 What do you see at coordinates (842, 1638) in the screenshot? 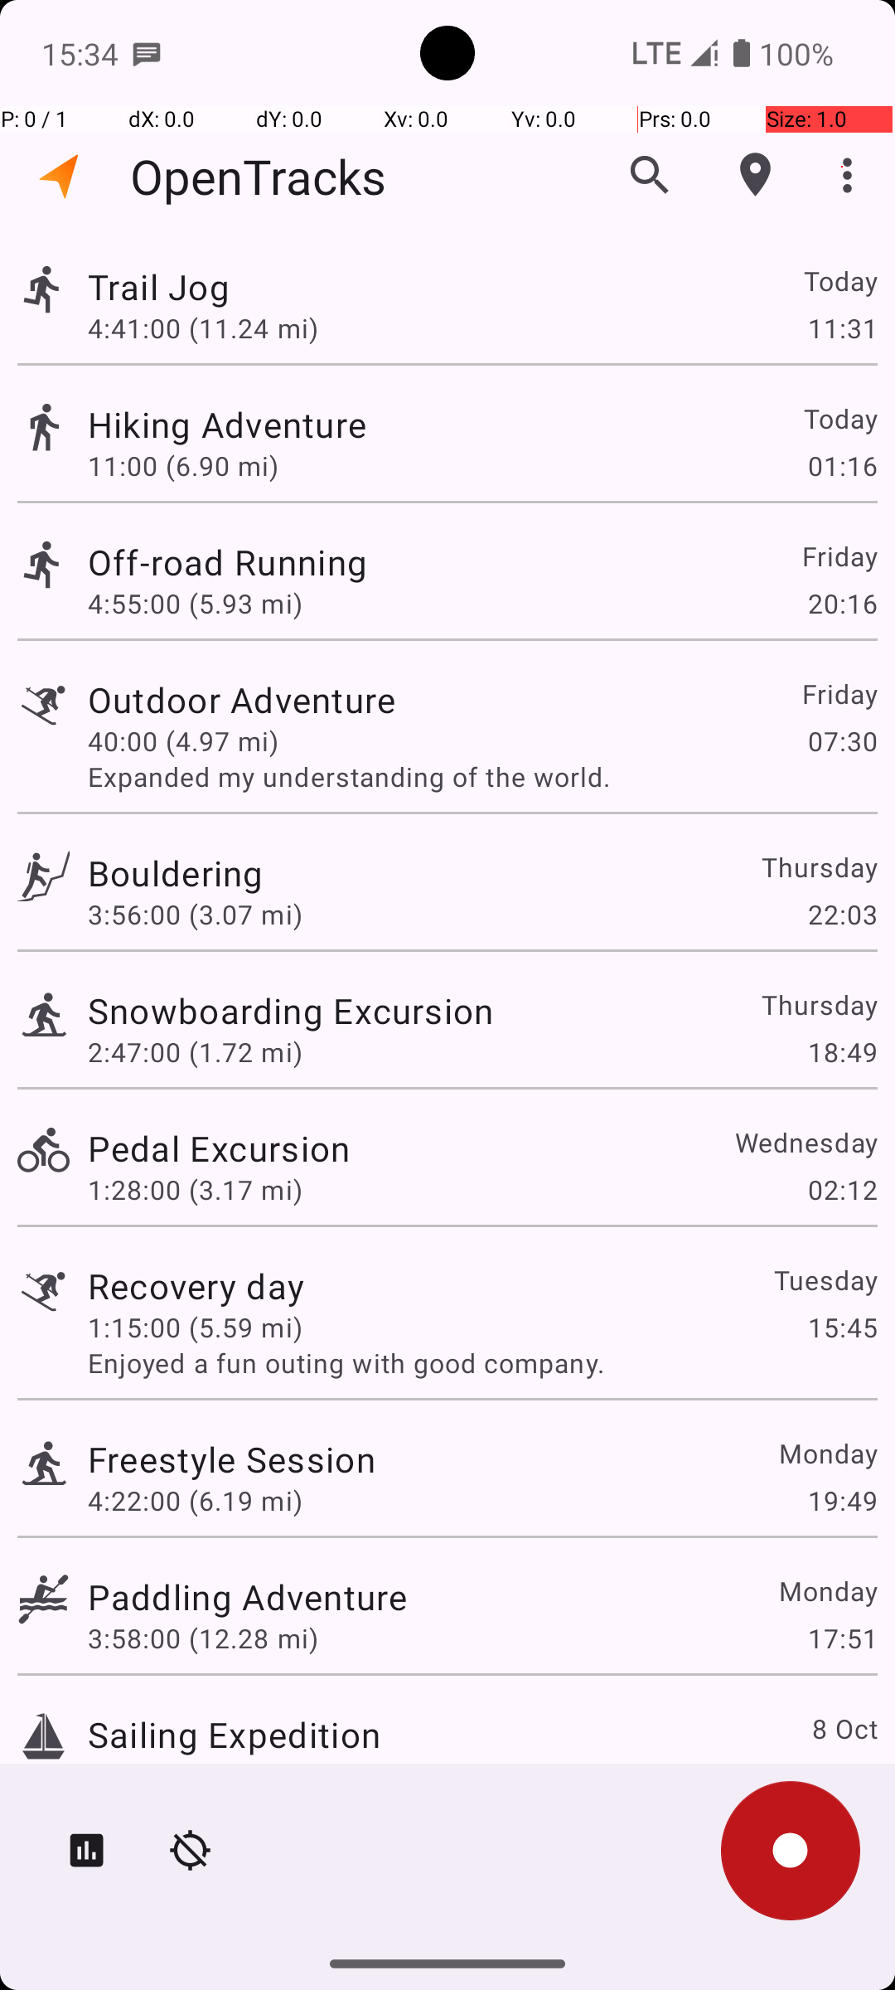
I see `17:51` at bounding box center [842, 1638].